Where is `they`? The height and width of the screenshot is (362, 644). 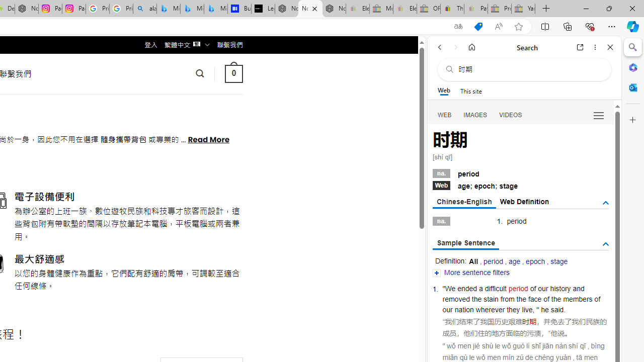 they is located at coordinates (513, 310).